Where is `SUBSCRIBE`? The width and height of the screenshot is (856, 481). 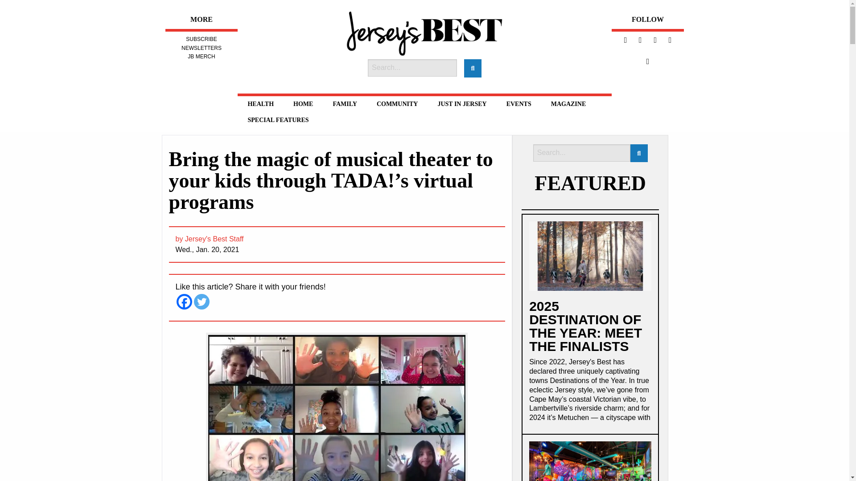
SUBSCRIBE is located at coordinates (201, 39).